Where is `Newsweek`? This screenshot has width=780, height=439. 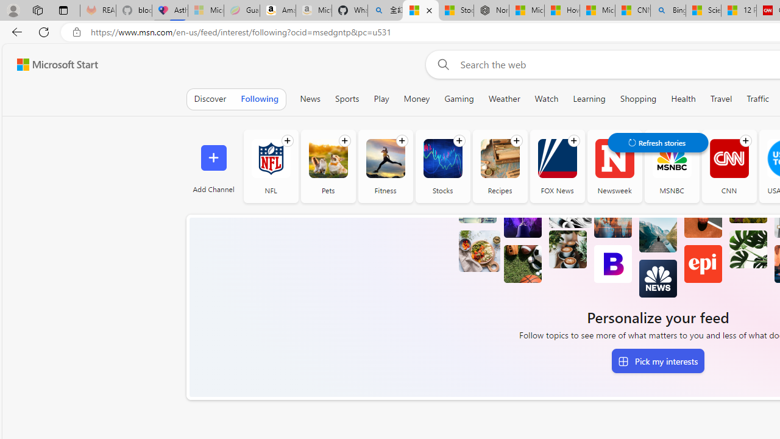 Newsweek is located at coordinates (614, 159).